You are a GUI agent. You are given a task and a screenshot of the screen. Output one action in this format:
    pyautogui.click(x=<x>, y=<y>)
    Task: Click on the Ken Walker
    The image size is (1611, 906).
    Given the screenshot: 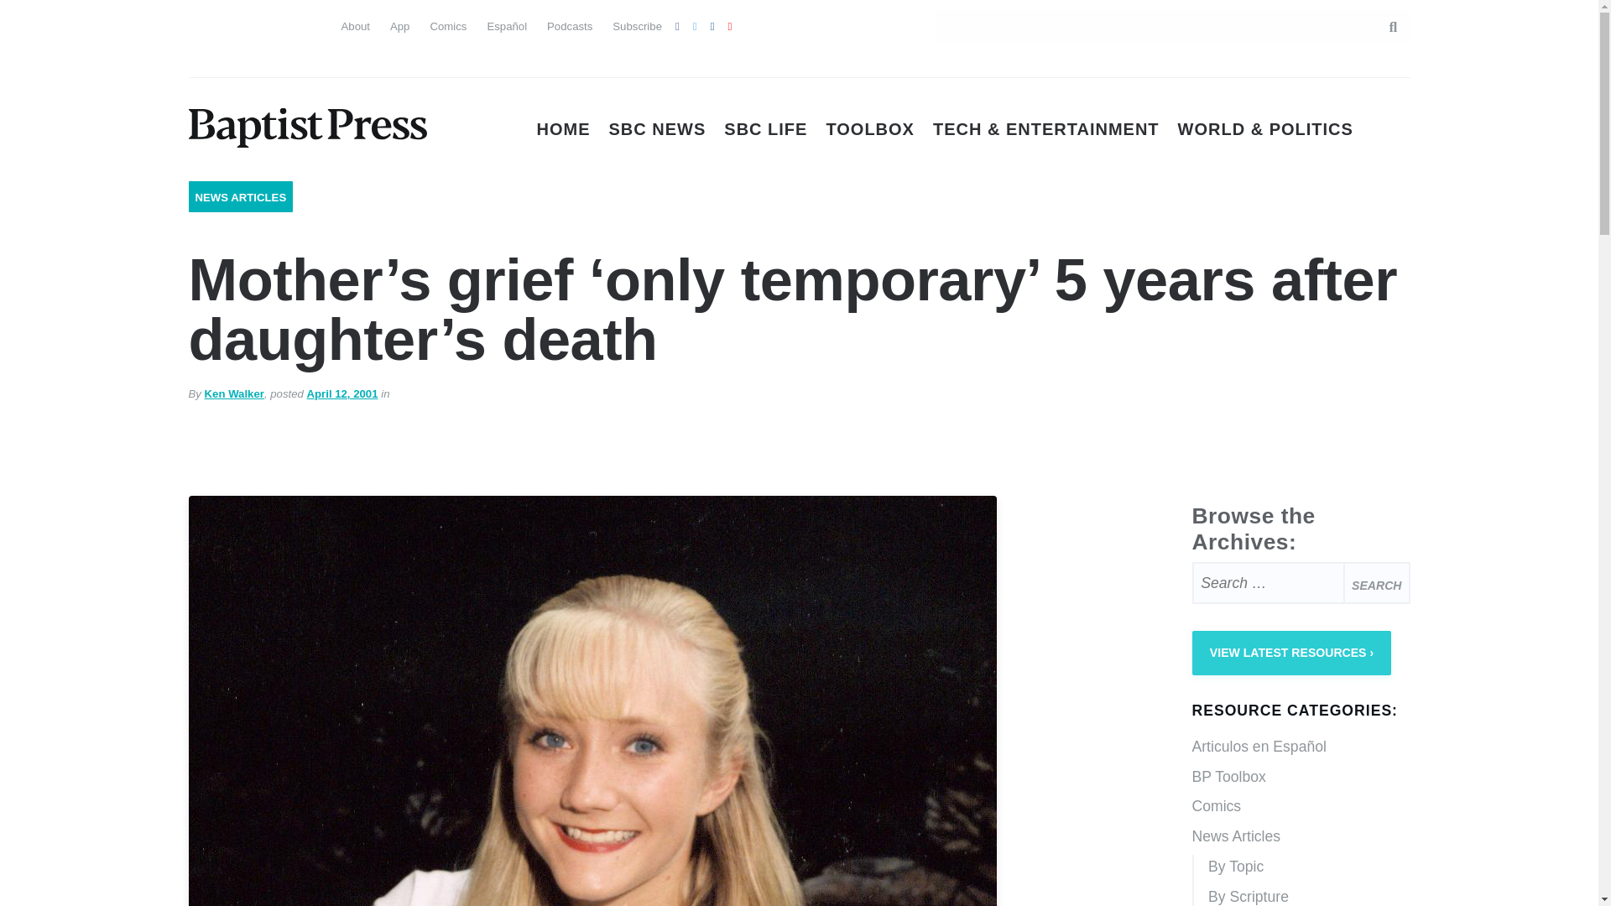 What is the action you would take?
    pyautogui.click(x=233, y=394)
    